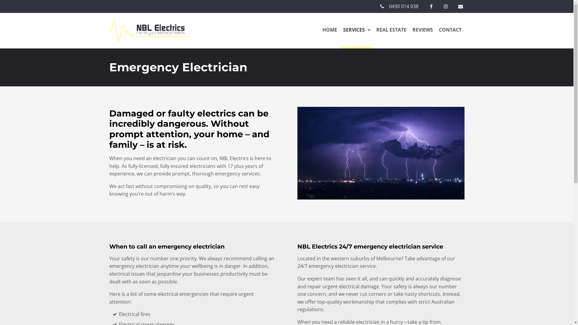 The height and width of the screenshot is (325, 578). I want to click on REVIEWS, so click(423, 31).